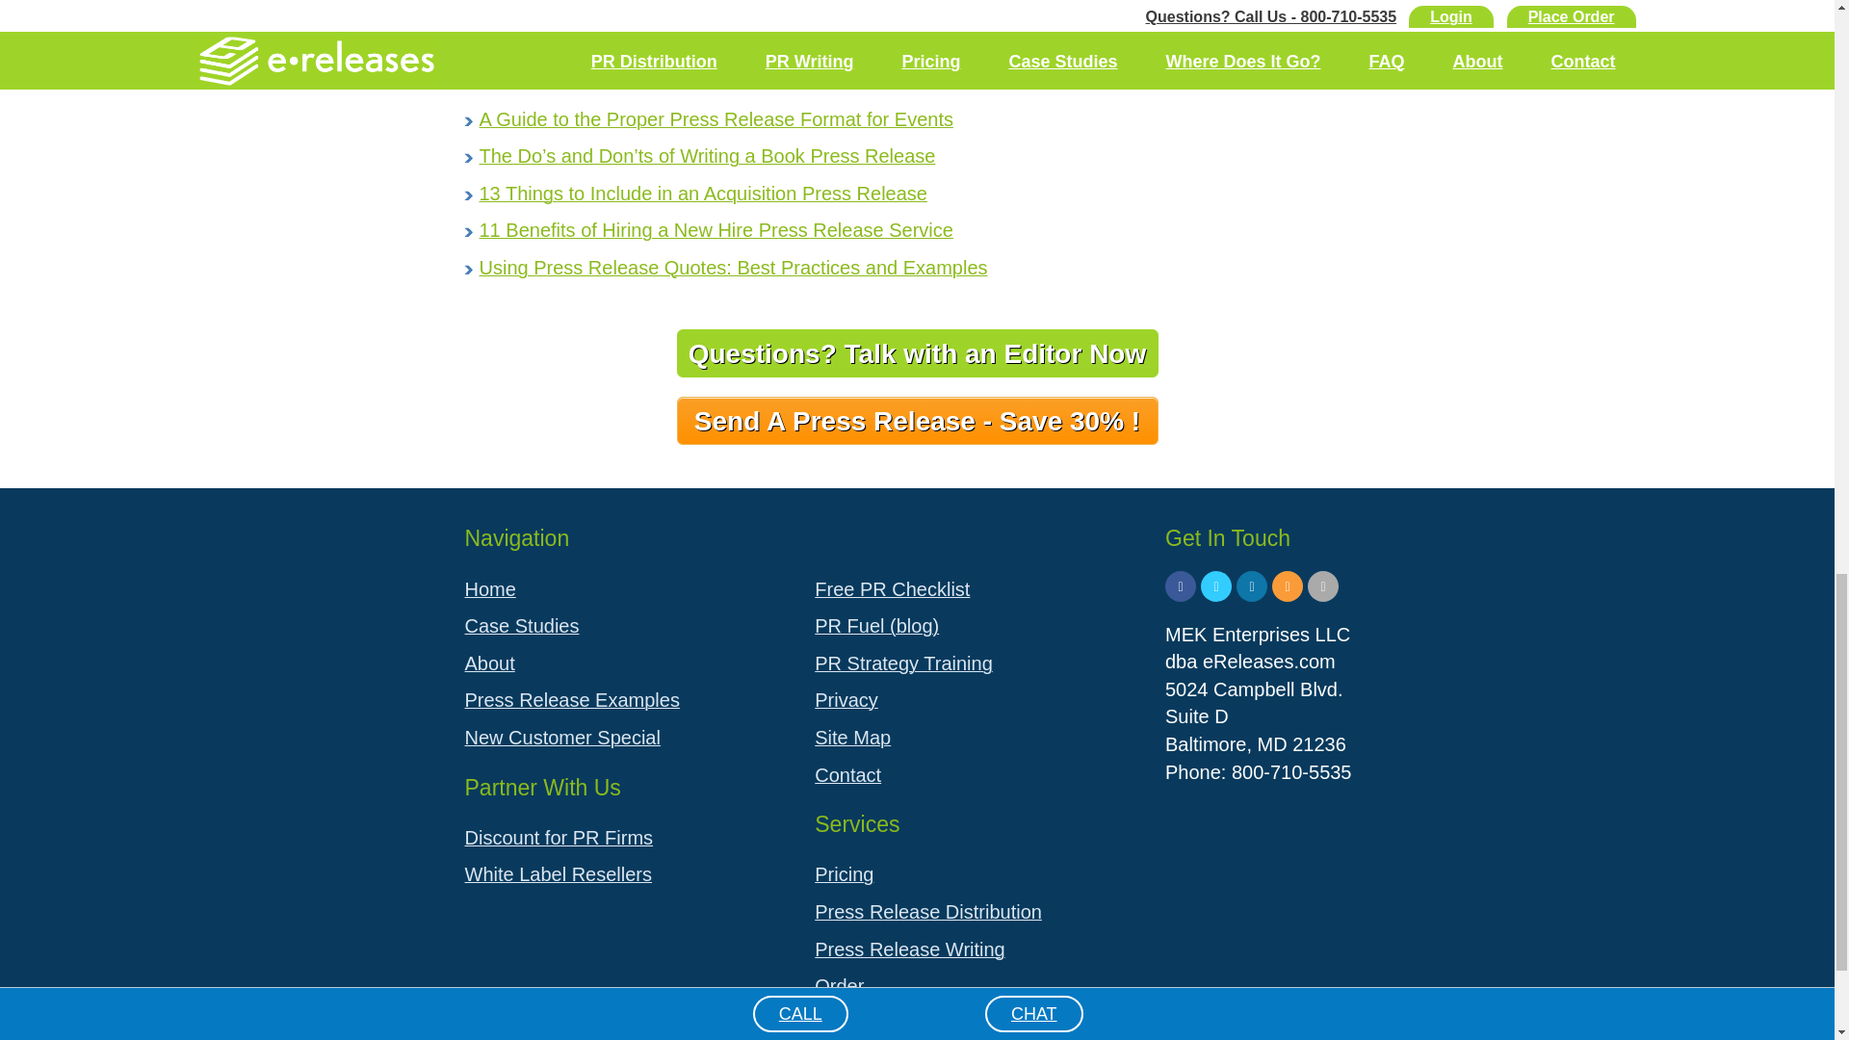 Image resolution: width=1849 pixels, height=1040 pixels. I want to click on Press Release Examples, so click(624, 701).